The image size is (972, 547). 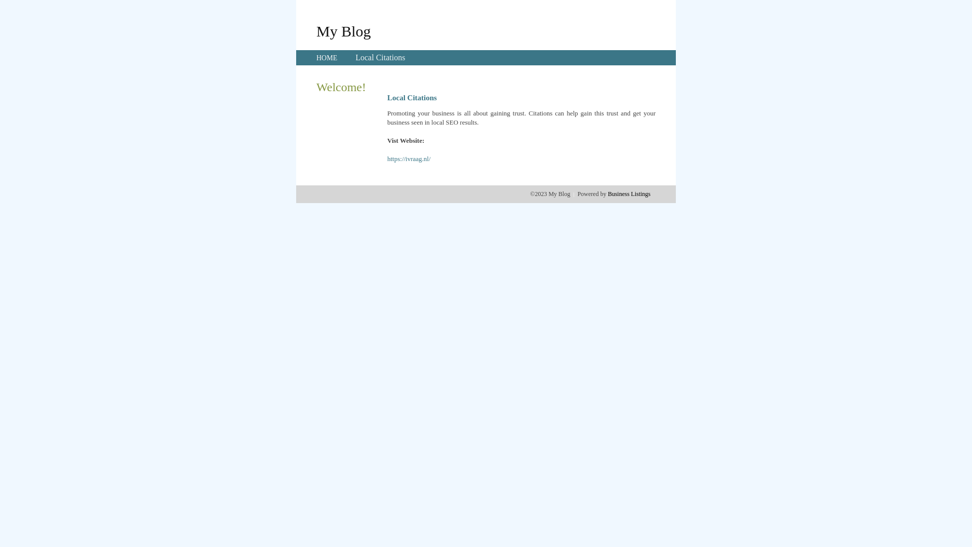 What do you see at coordinates (380, 58) in the screenshot?
I see `Local Citations` at bounding box center [380, 58].